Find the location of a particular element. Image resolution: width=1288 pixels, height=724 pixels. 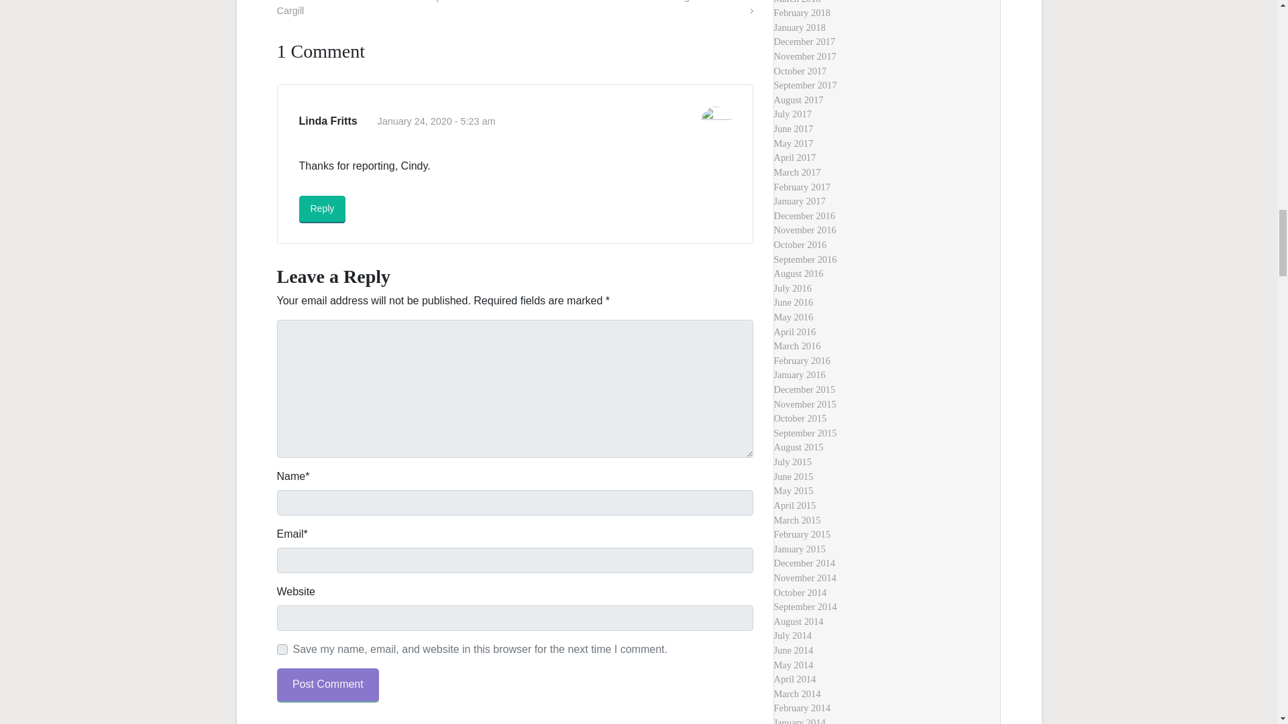

Post Comment is located at coordinates (327, 684).